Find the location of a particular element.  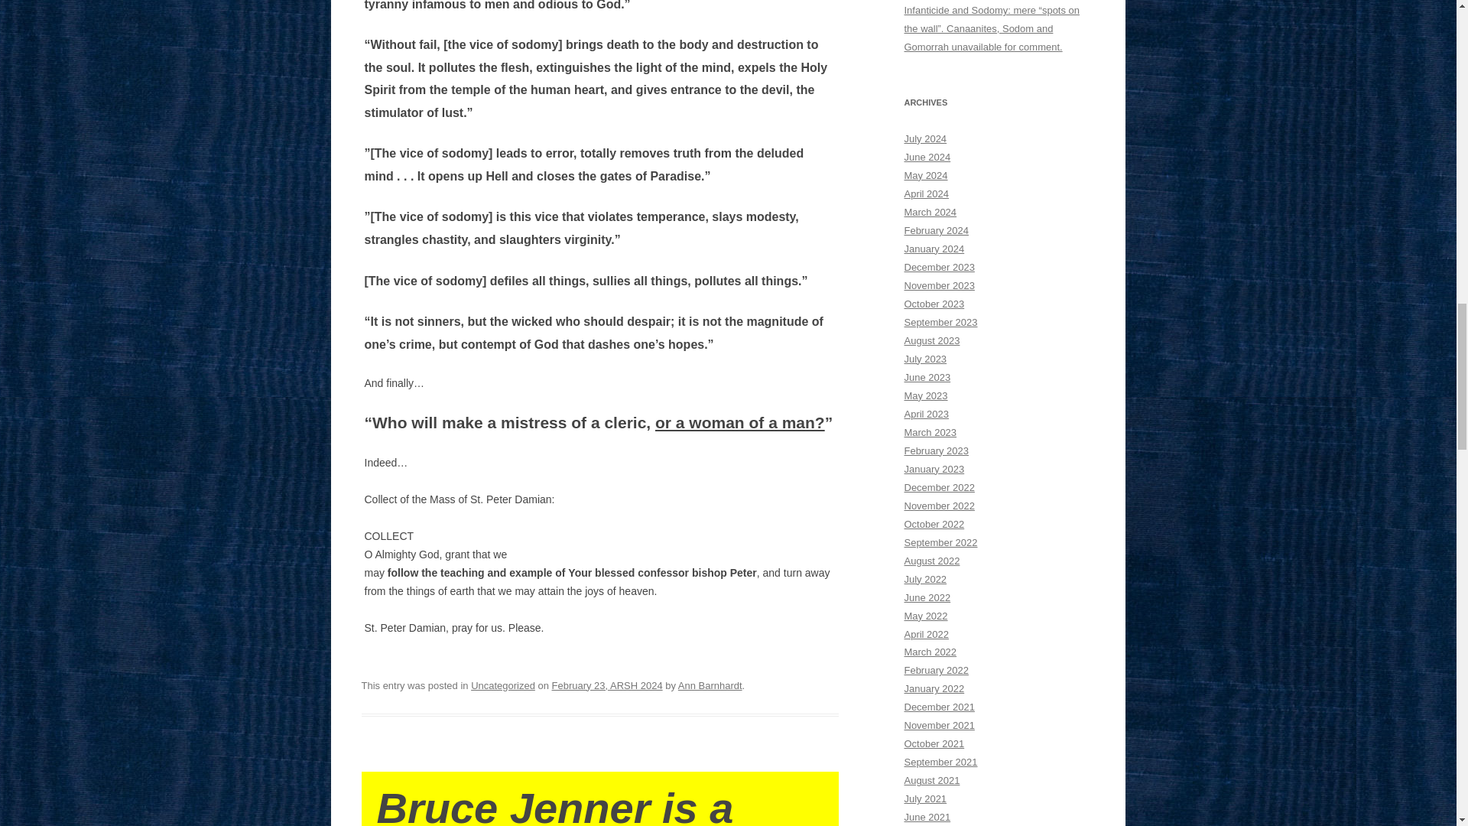

View all posts by Ann Barnhardt is located at coordinates (710, 685).